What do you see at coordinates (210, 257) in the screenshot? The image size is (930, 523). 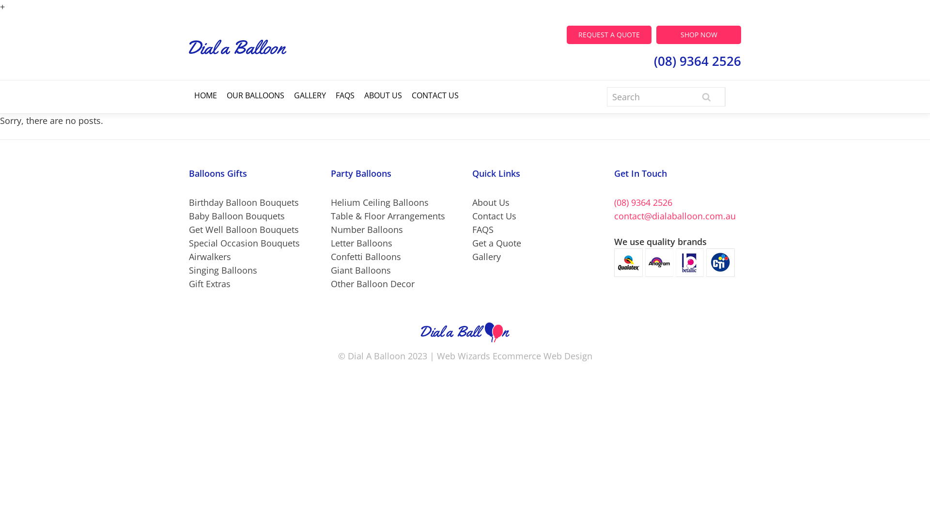 I see `Airwalkers` at bounding box center [210, 257].